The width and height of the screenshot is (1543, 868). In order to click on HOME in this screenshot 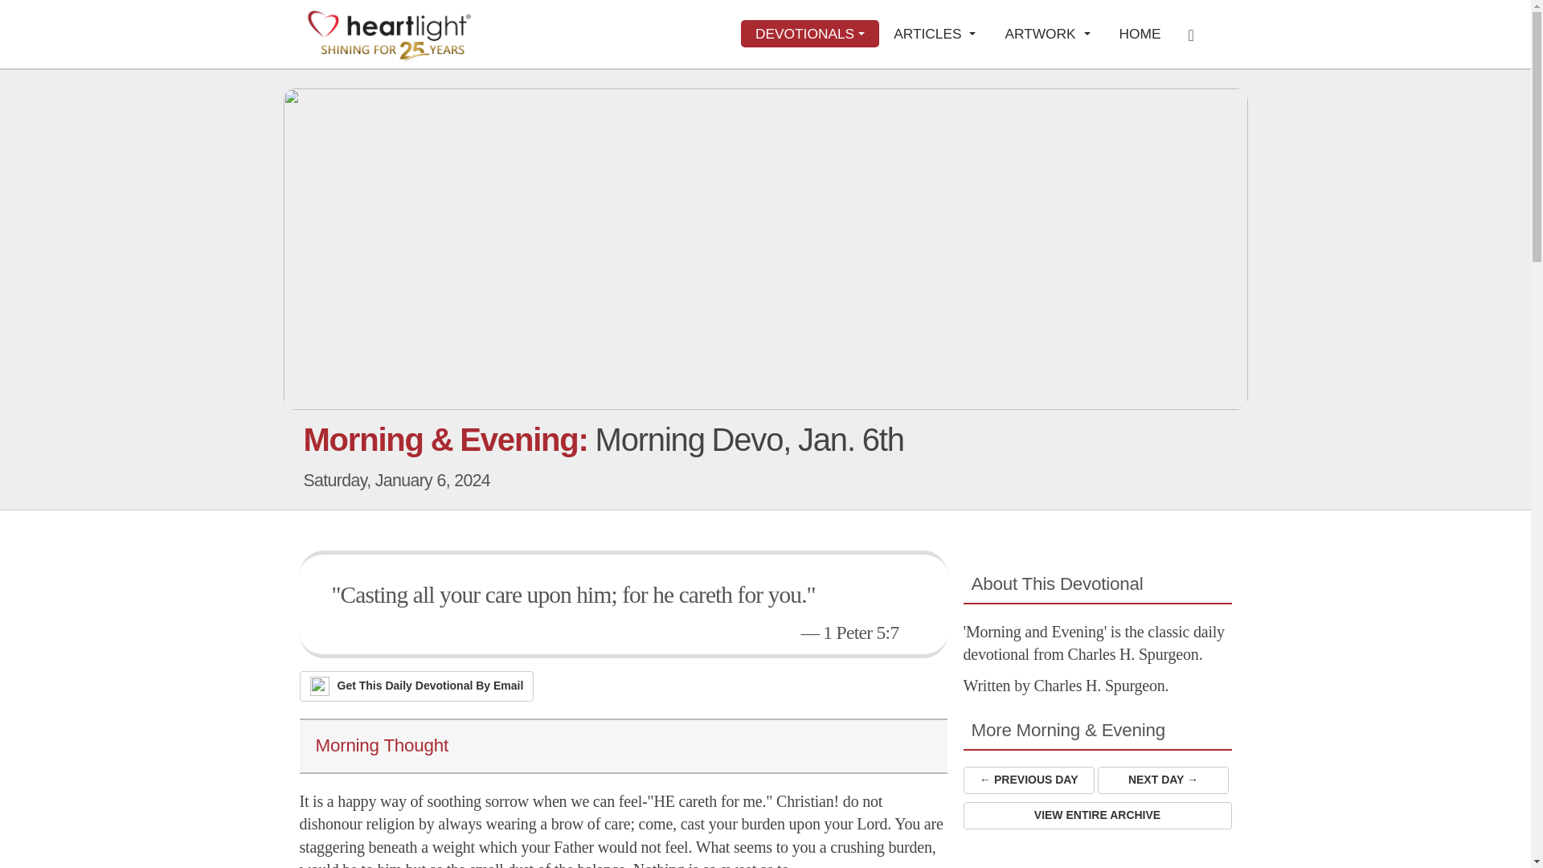, I will do `click(1140, 34)`.